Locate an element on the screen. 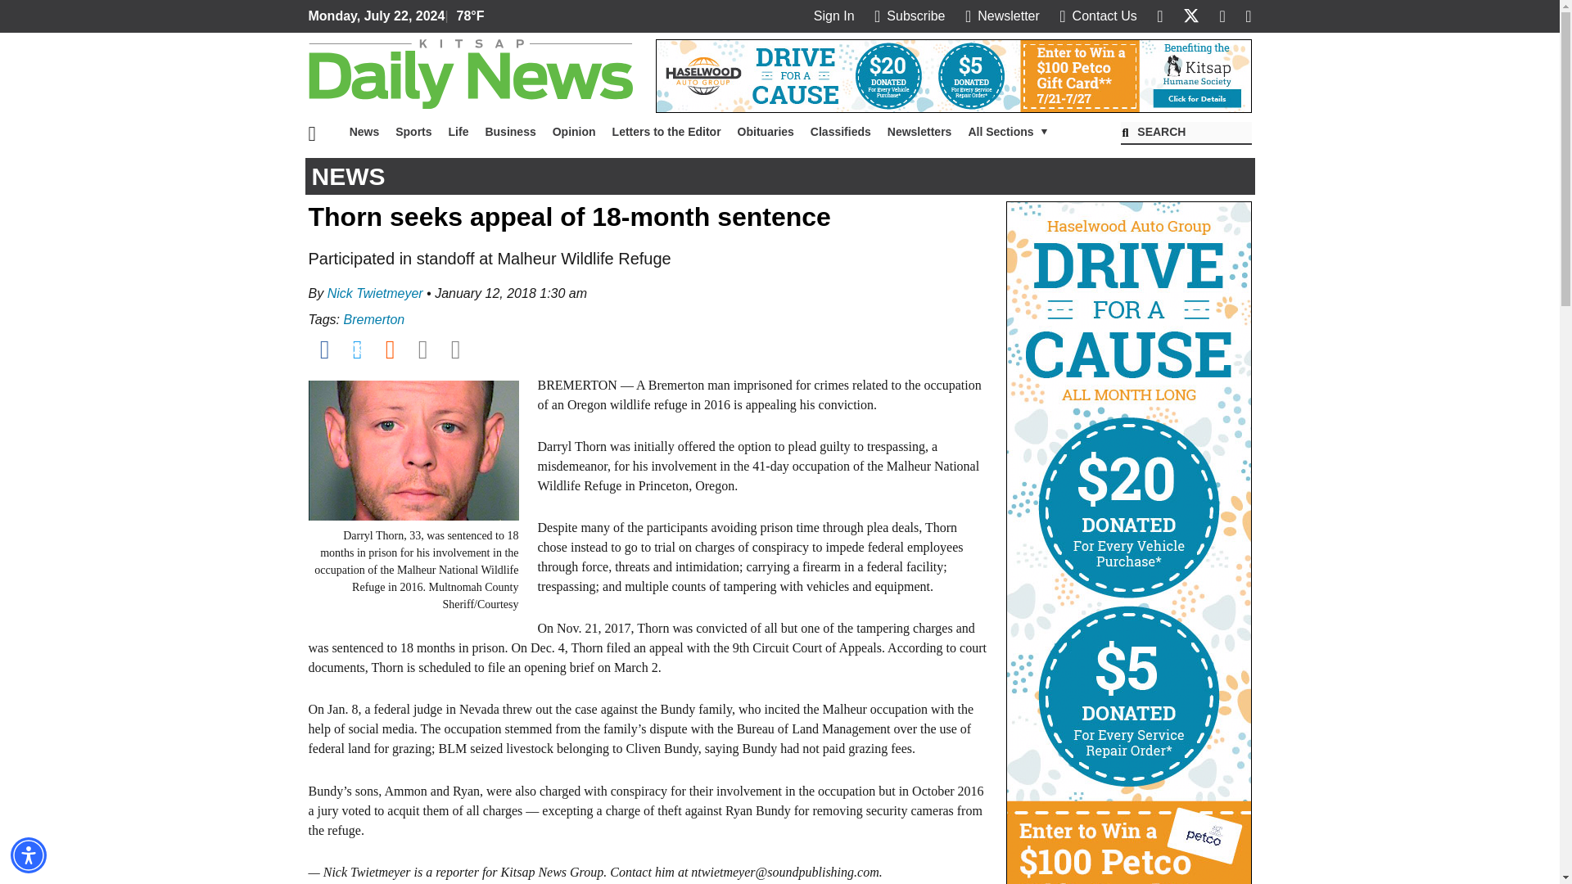 The width and height of the screenshot is (1572, 884). Post to Twitter is located at coordinates (357, 349).